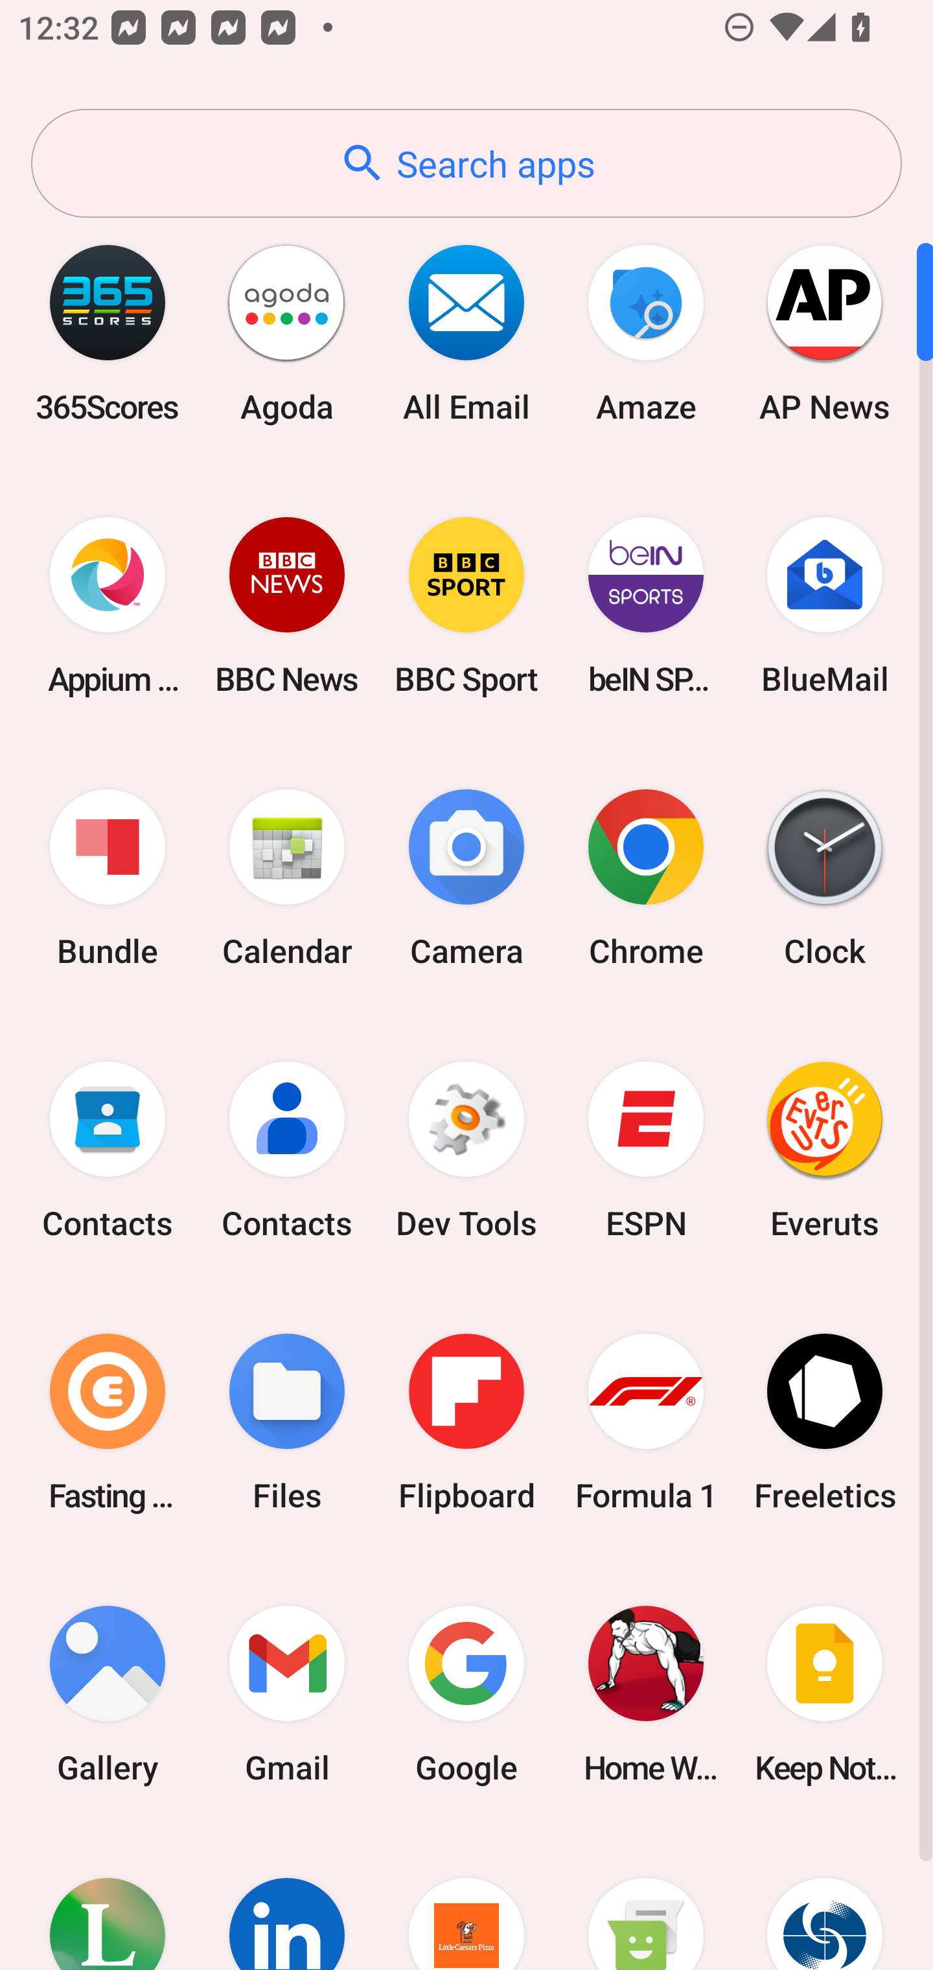 This screenshot has width=933, height=1970. Describe the element at coordinates (645, 879) in the screenshot. I see `Chrome` at that location.